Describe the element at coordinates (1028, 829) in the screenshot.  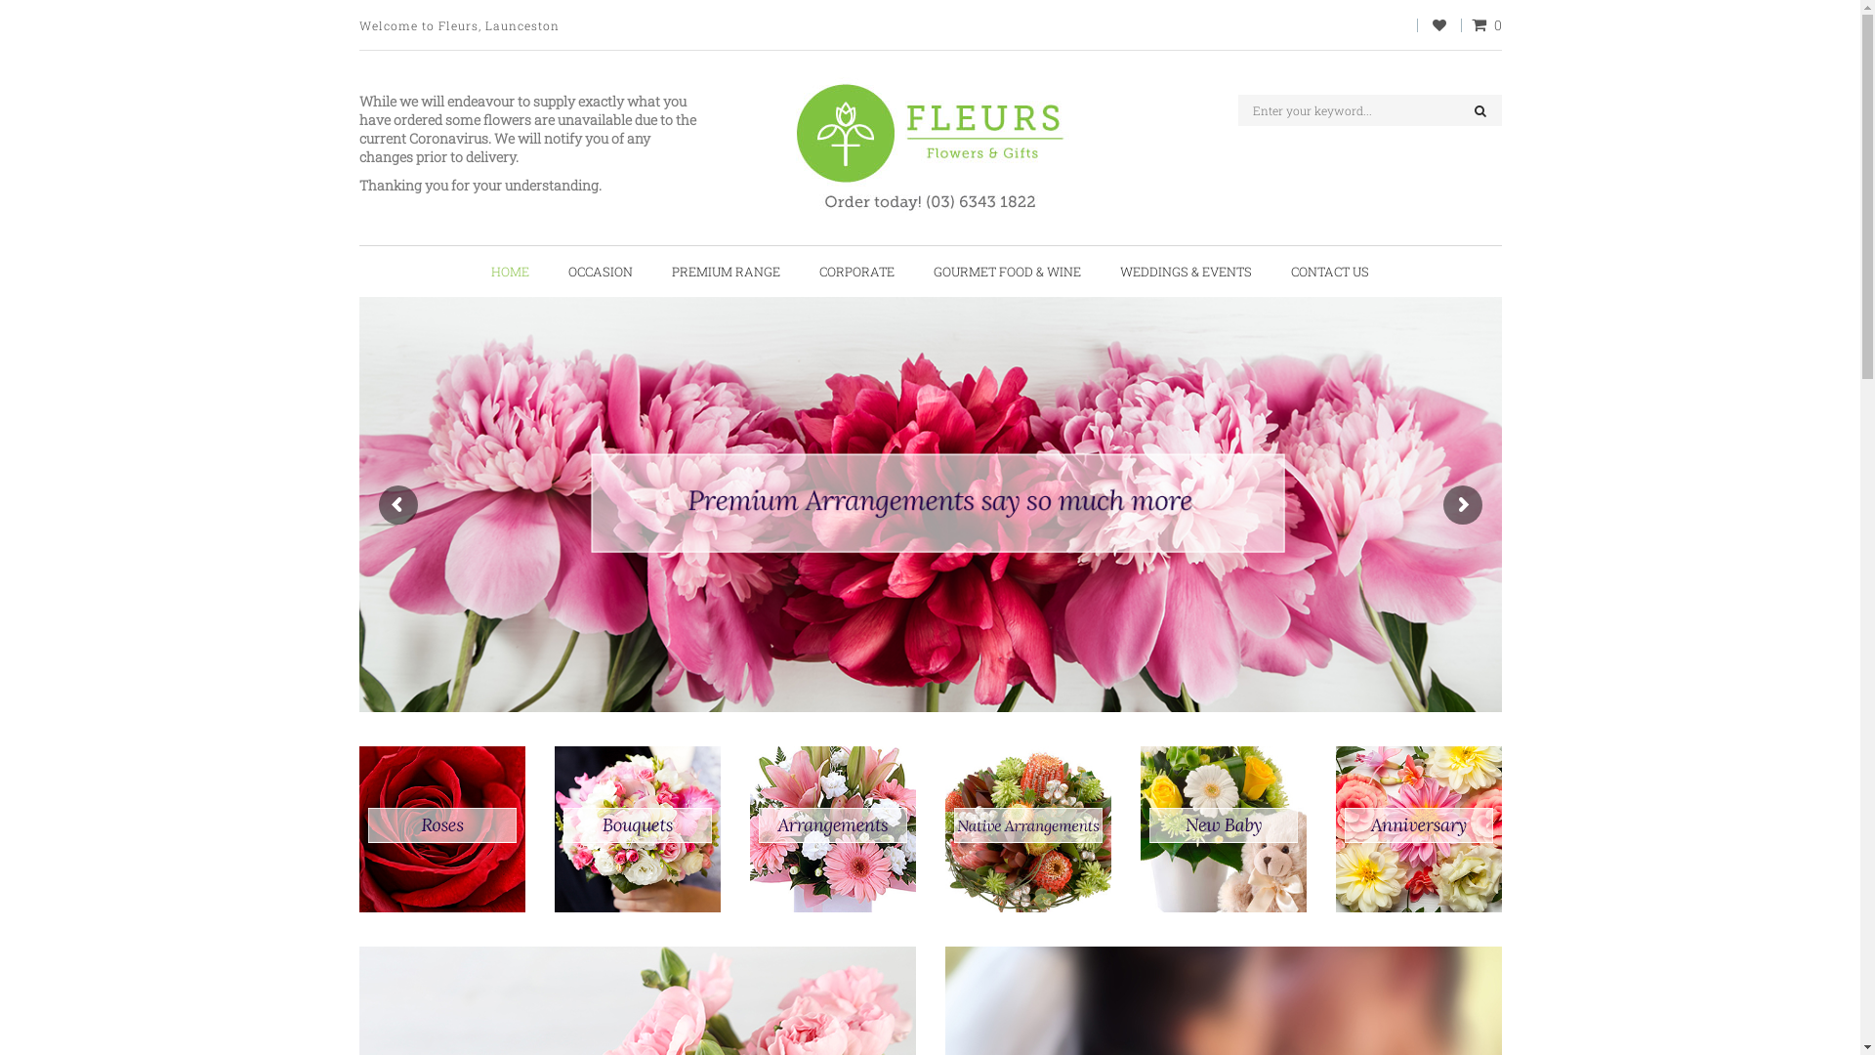
I see `NativeArrang-270x270` at that location.